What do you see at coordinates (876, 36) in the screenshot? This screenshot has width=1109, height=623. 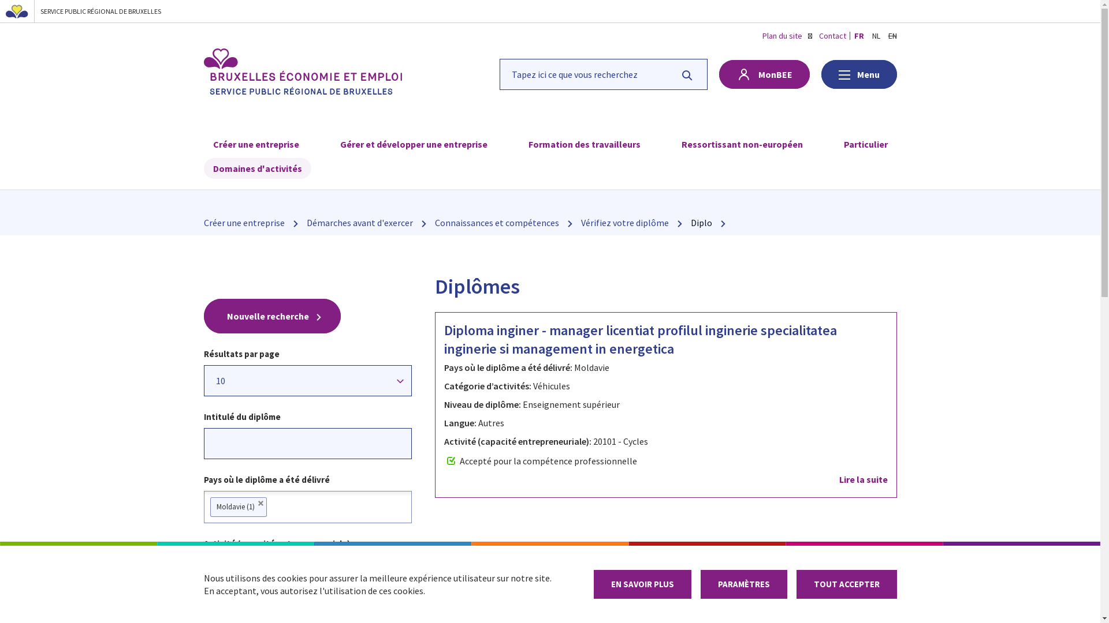 I see `NL` at bounding box center [876, 36].